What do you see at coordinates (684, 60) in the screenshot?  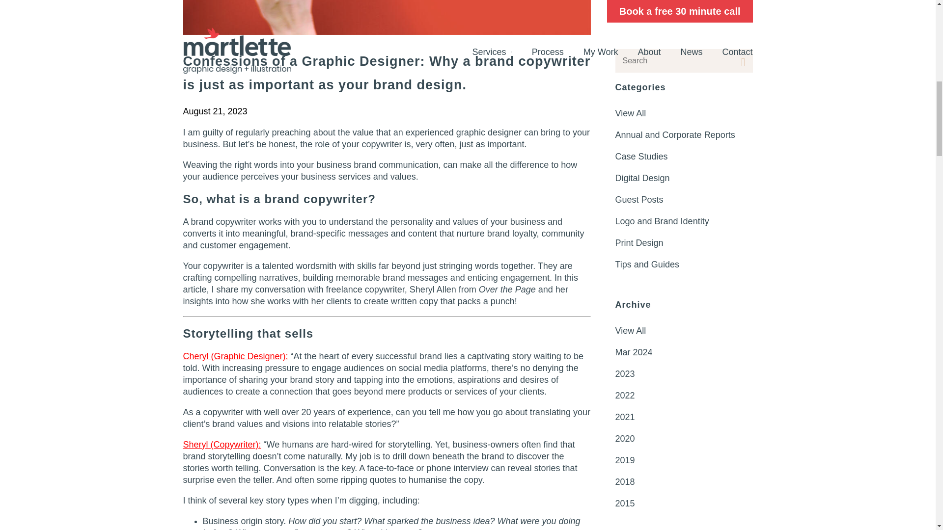 I see `2018` at bounding box center [684, 60].